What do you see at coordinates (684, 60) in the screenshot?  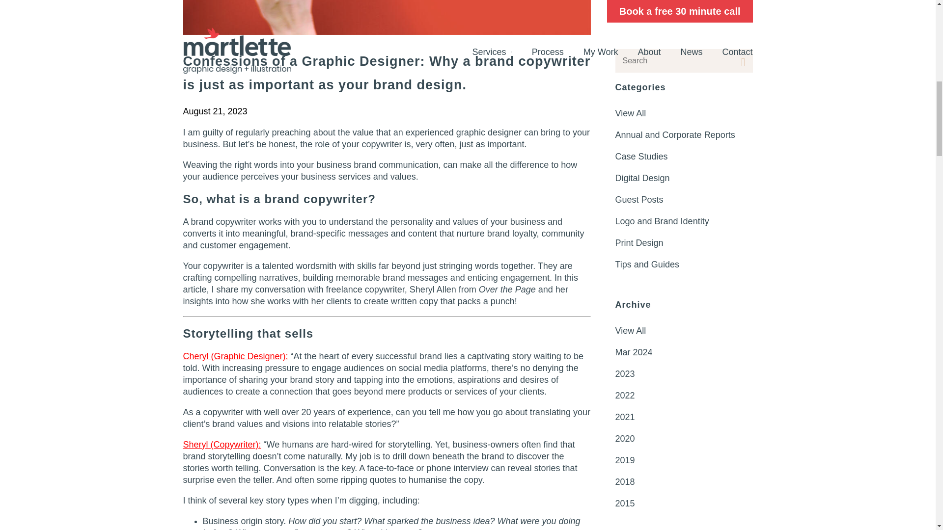 I see `2018` at bounding box center [684, 60].